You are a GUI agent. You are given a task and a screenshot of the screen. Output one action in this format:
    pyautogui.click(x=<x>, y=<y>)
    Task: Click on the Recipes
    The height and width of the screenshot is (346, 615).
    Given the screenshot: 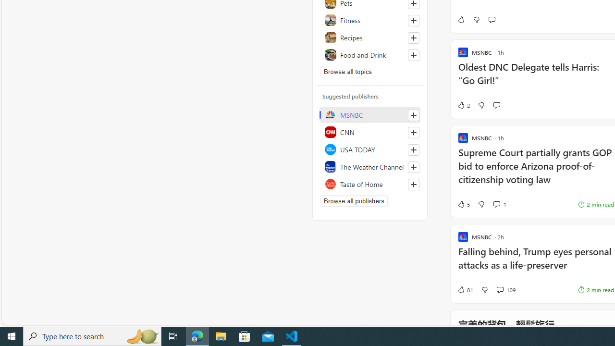 What is the action you would take?
    pyautogui.click(x=370, y=37)
    